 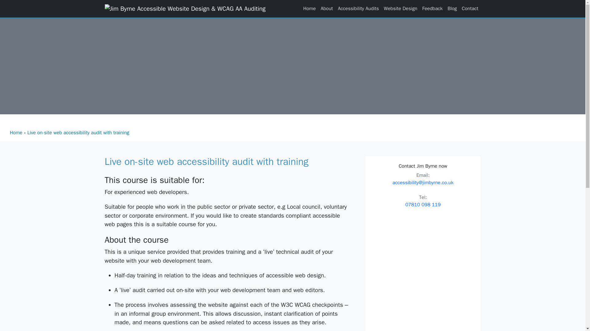 What do you see at coordinates (423, 205) in the screenshot?
I see `07810 098 119` at bounding box center [423, 205].